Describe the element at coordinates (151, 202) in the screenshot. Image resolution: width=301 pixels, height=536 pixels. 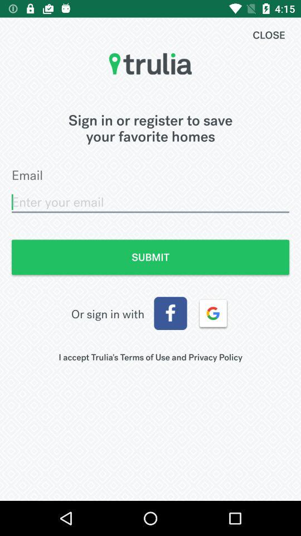
I see `enter email` at that location.